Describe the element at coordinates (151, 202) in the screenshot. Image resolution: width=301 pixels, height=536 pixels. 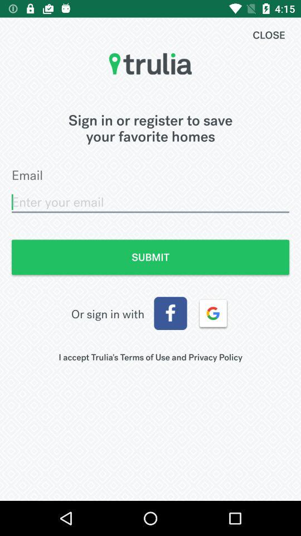
I see `enter email` at that location.